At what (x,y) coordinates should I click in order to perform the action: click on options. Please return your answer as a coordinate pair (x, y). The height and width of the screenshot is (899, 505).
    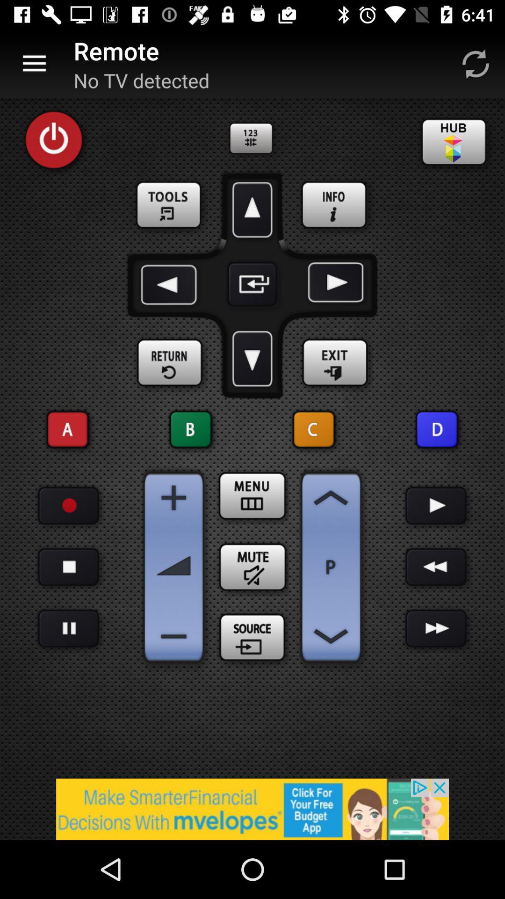
    Looking at the image, I should click on (170, 206).